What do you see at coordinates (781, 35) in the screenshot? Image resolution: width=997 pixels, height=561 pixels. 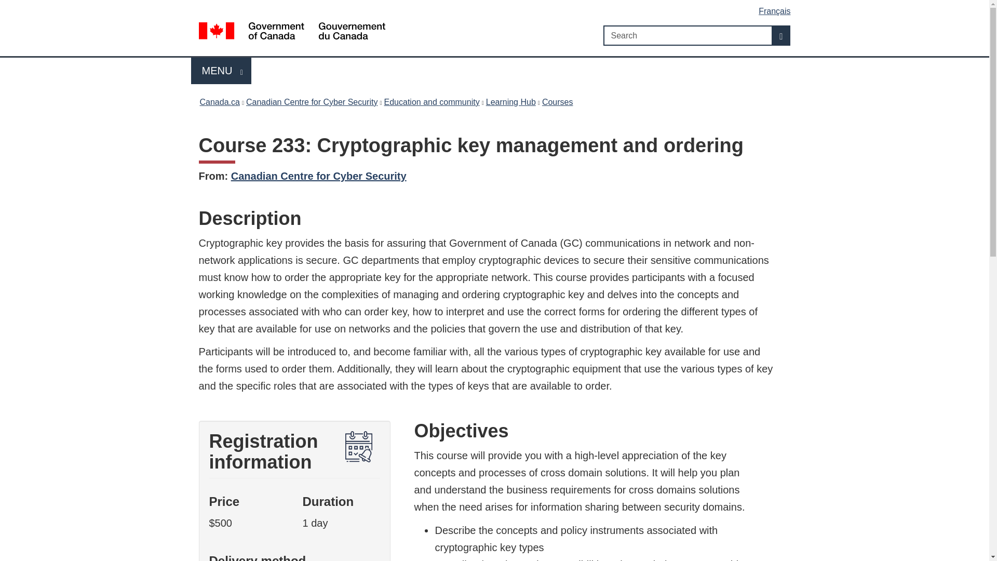 I see `Education and community` at bounding box center [781, 35].